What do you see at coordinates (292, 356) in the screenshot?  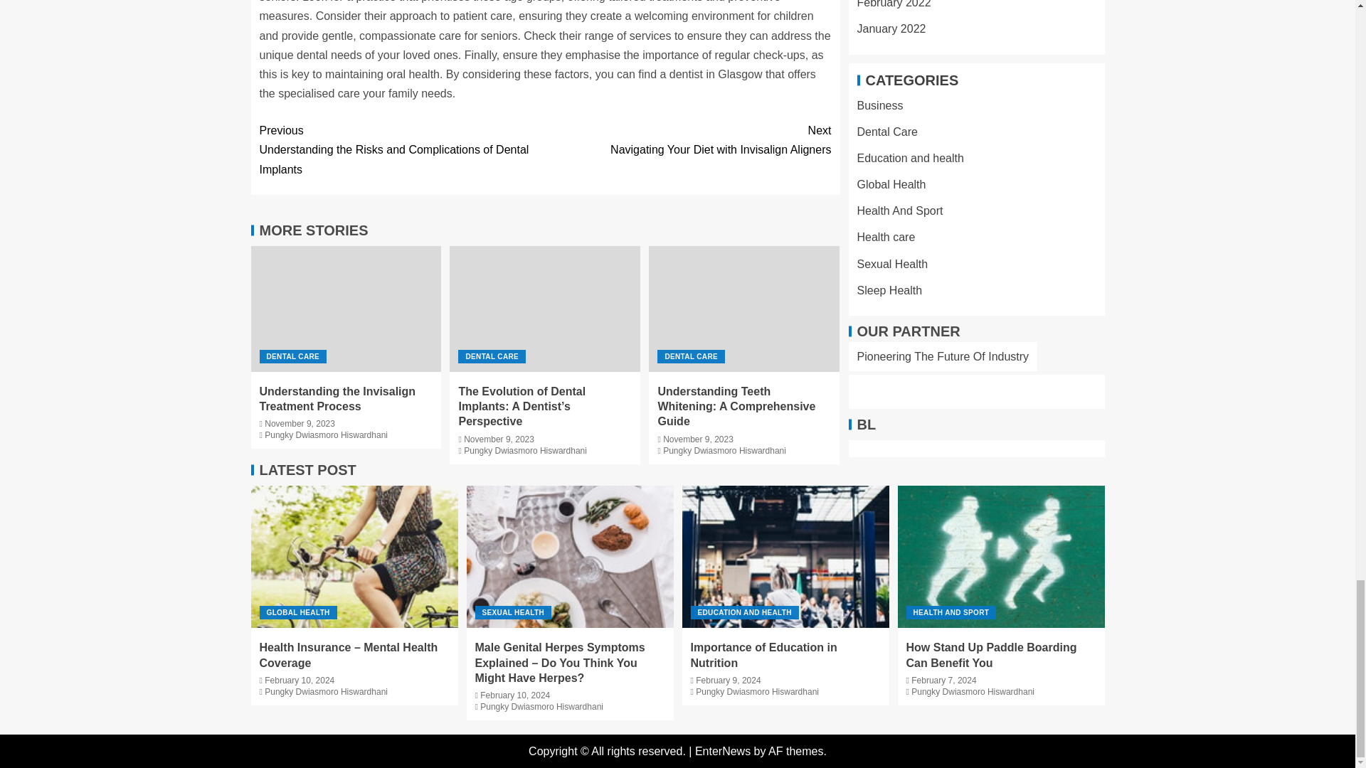 I see `DENTAL CARE` at bounding box center [292, 356].